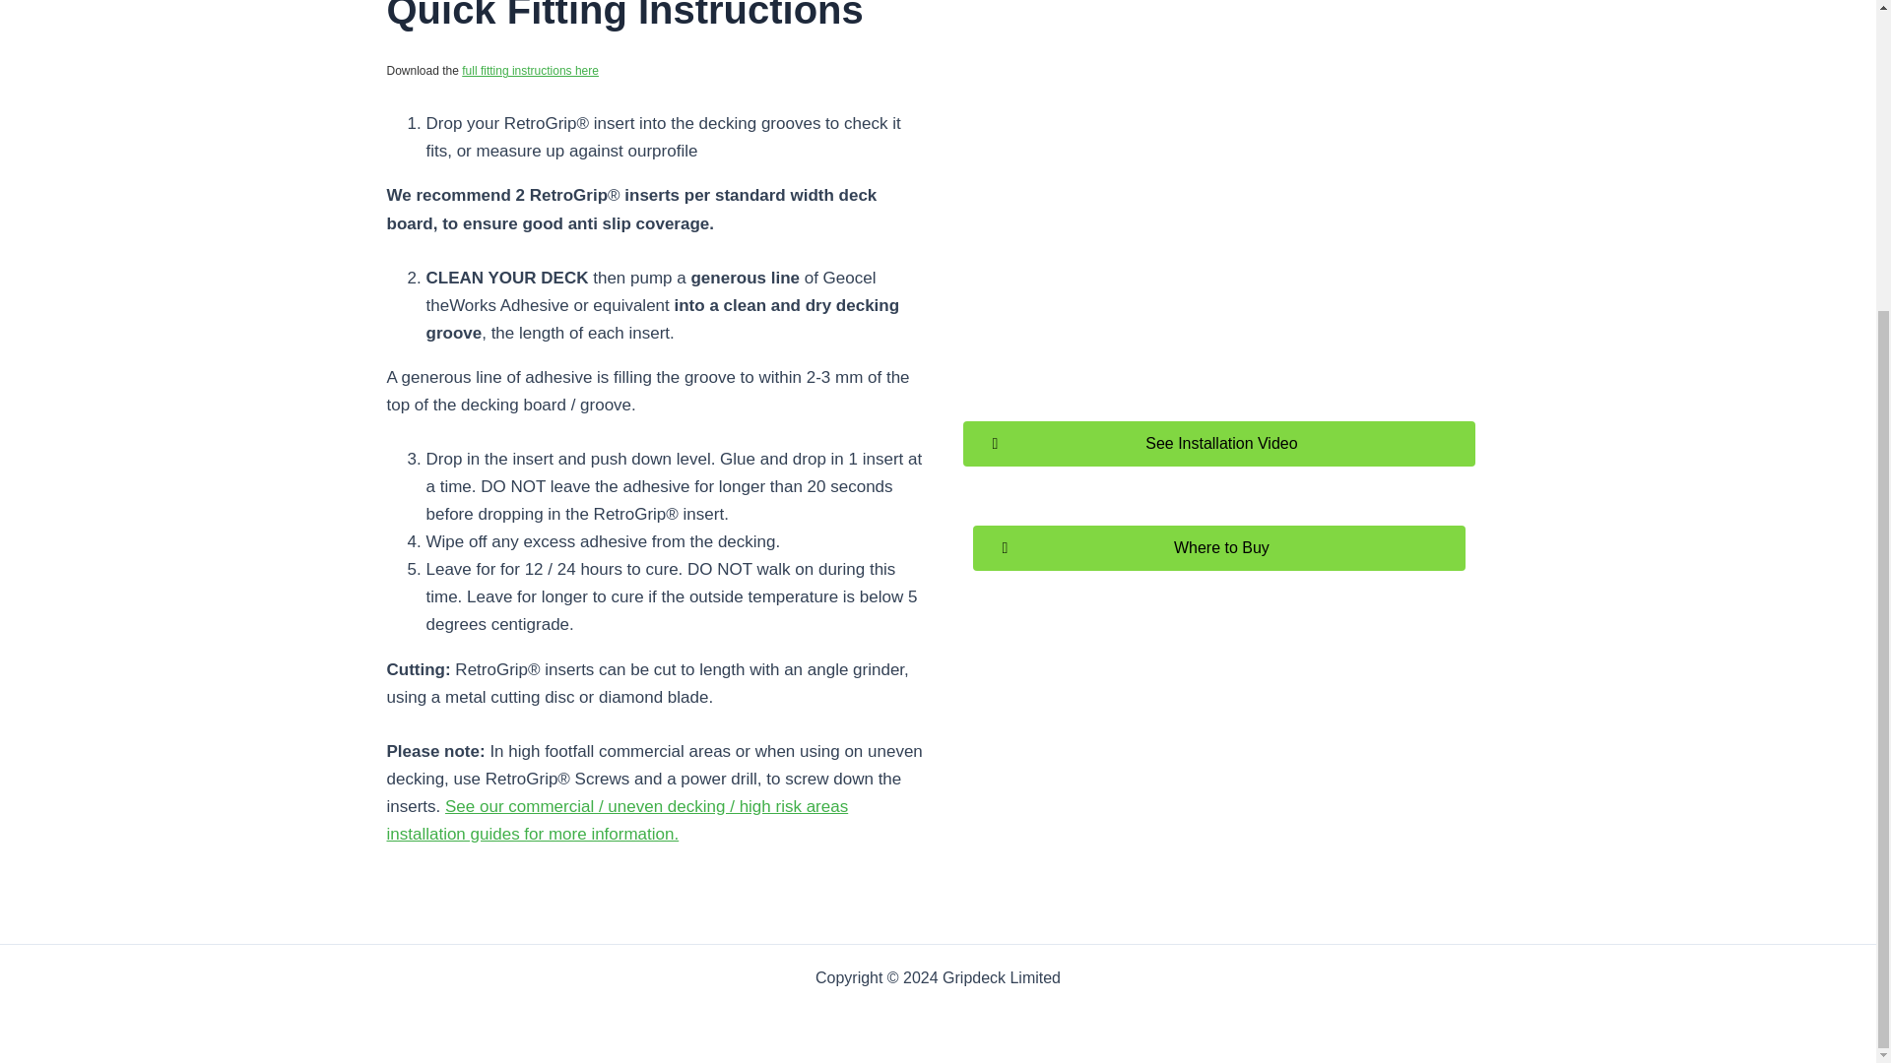  I want to click on Domestic Installation 3, so click(1219, 220).